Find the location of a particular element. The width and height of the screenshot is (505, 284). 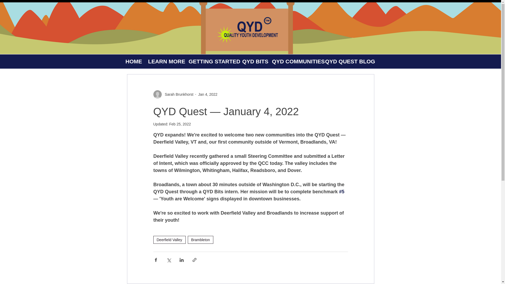

HOME is located at coordinates (133, 62).